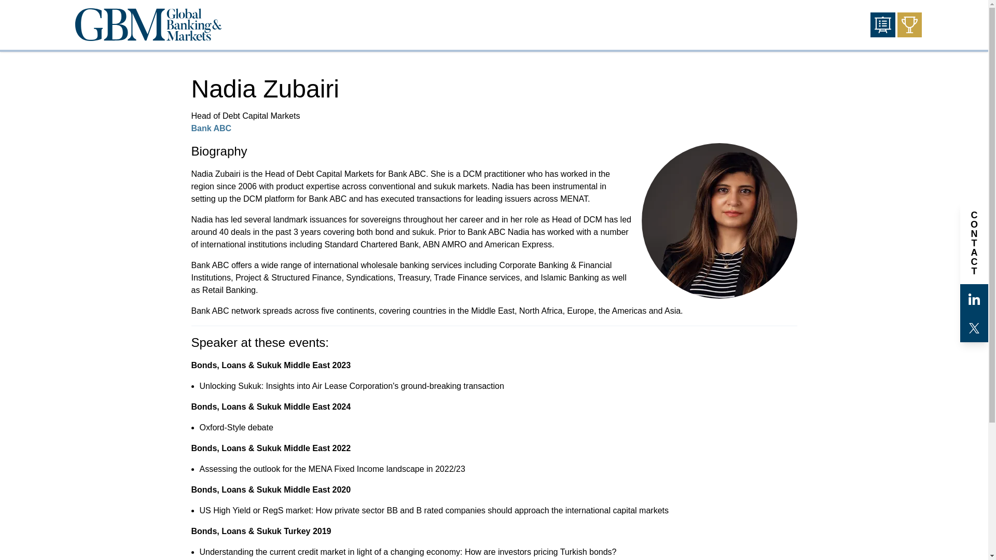  Describe the element at coordinates (883, 25) in the screenshot. I see `Conferences` at that location.